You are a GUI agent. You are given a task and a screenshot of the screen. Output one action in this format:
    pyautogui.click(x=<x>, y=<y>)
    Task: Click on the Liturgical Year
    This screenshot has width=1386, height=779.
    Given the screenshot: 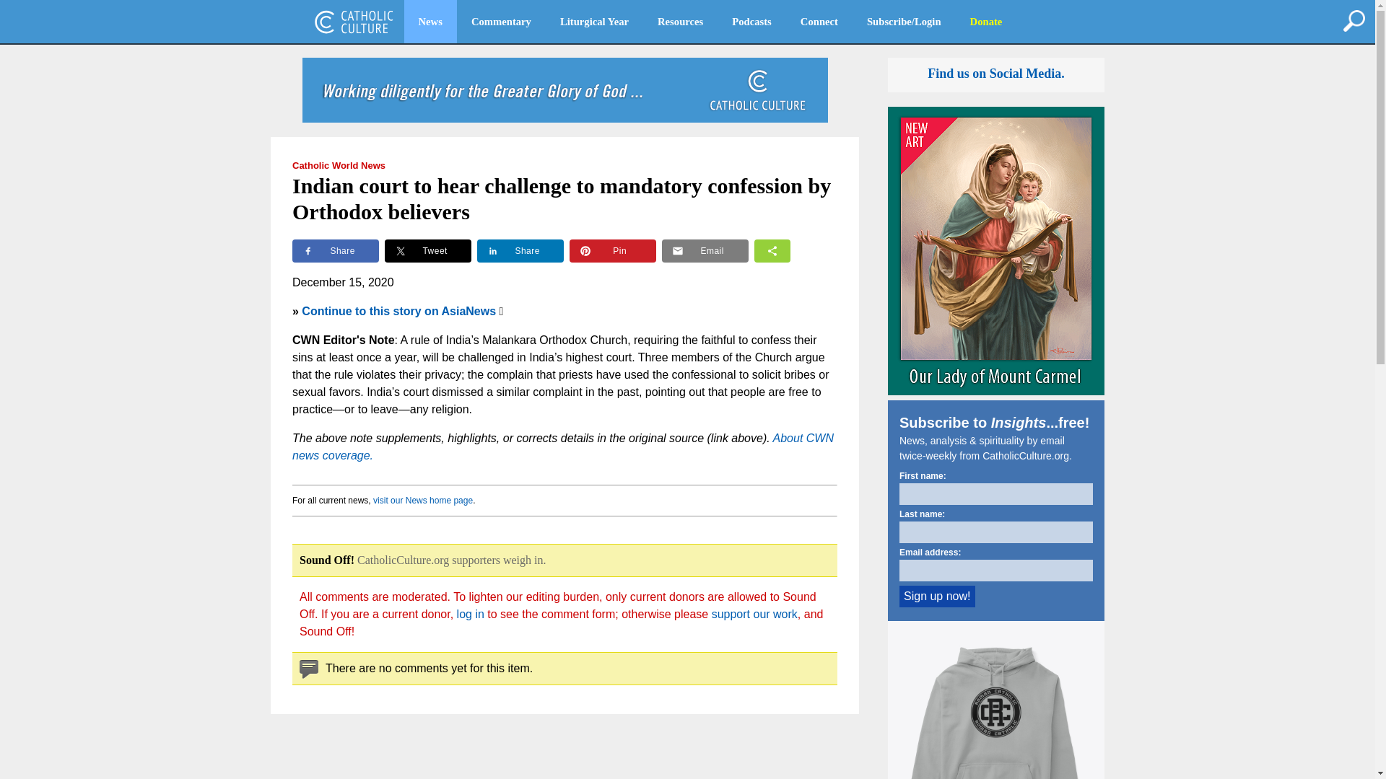 What is the action you would take?
    pyautogui.click(x=594, y=22)
    